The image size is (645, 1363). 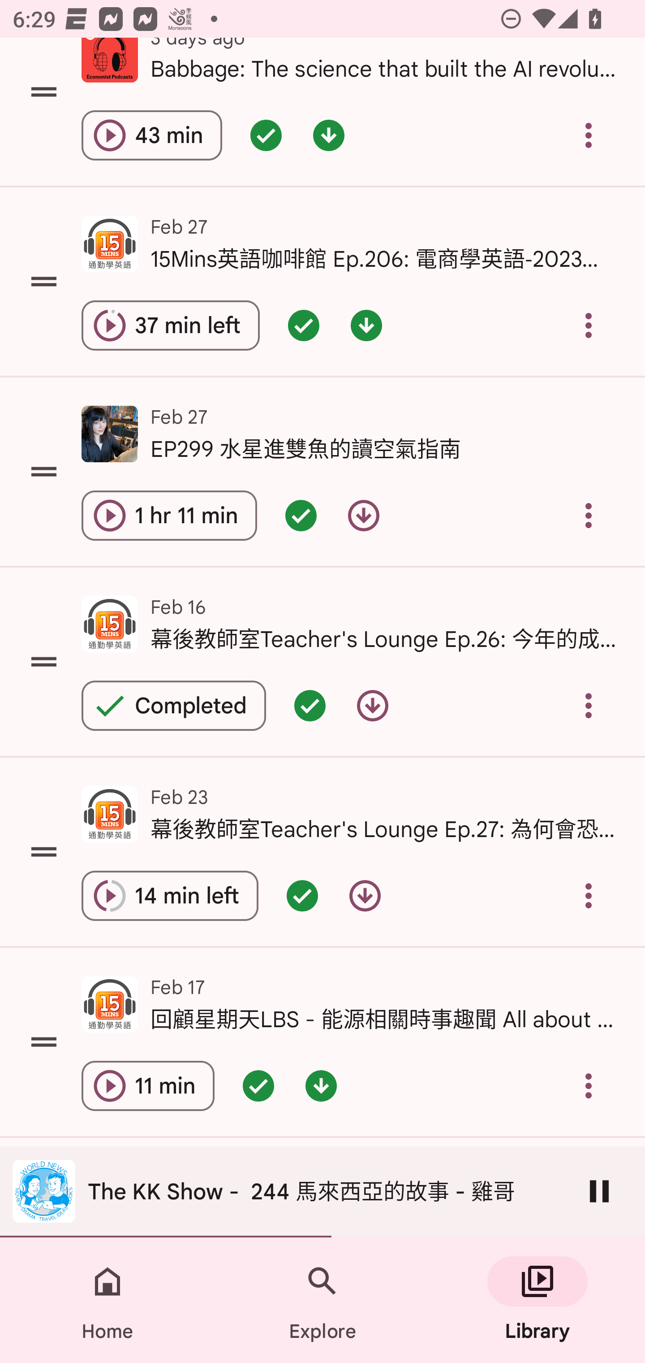 What do you see at coordinates (328, 135) in the screenshot?
I see `Episode downloaded - double tap for options` at bounding box center [328, 135].